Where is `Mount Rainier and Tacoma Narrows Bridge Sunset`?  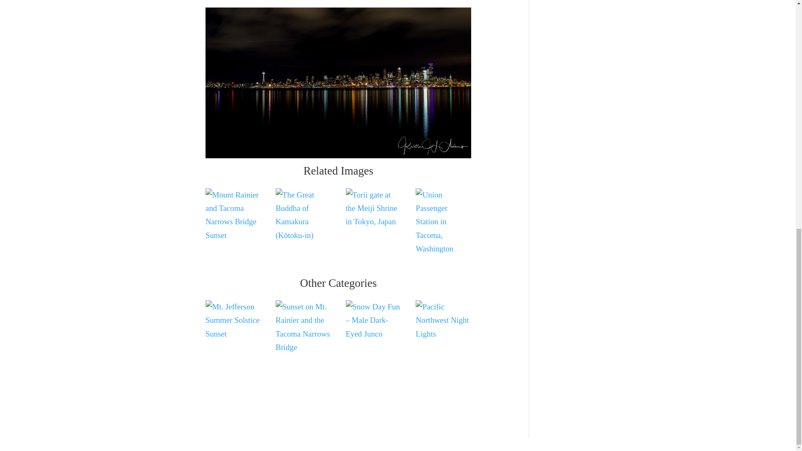
Mount Rainier and Tacoma Narrows Bridge Sunset is located at coordinates (233, 215).